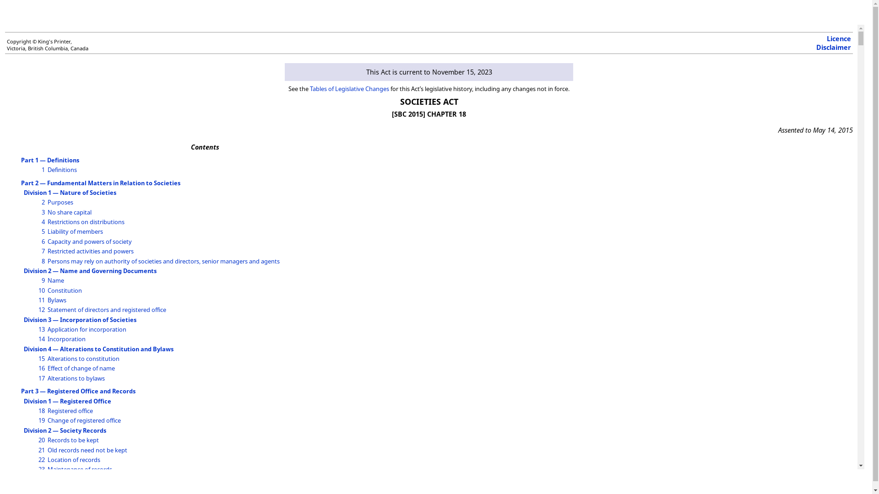 This screenshot has width=879, height=494. What do you see at coordinates (43, 202) in the screenshot?
I see `2` at bounding box center [43, 202].